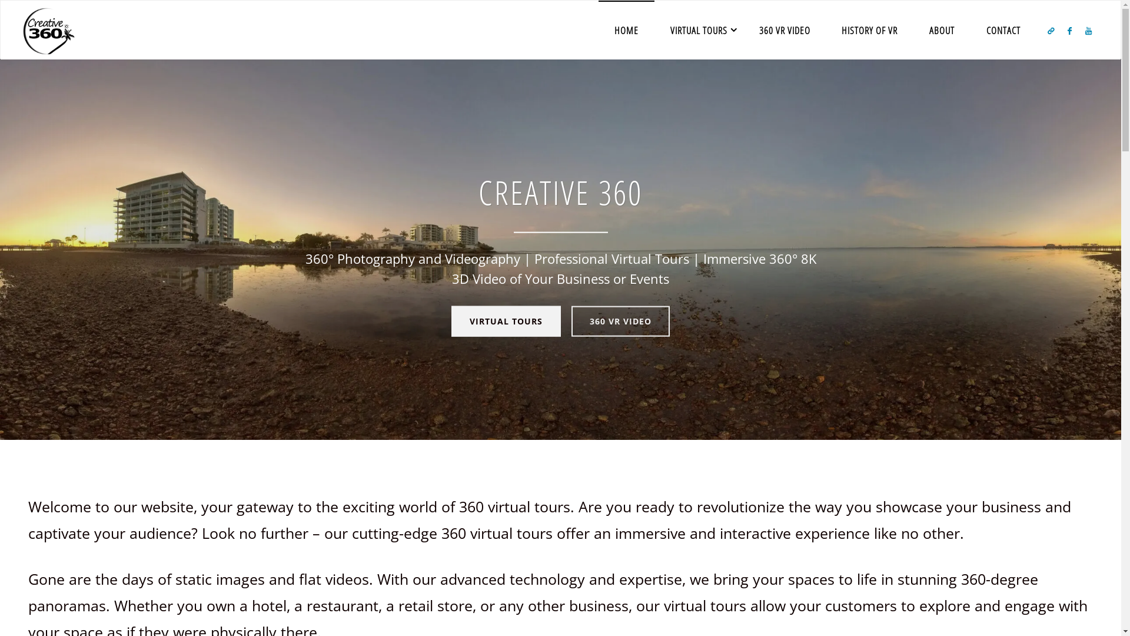  Describe the element at coordinates (942, 30) in the screenshot. I see `ABOUT` at that location.